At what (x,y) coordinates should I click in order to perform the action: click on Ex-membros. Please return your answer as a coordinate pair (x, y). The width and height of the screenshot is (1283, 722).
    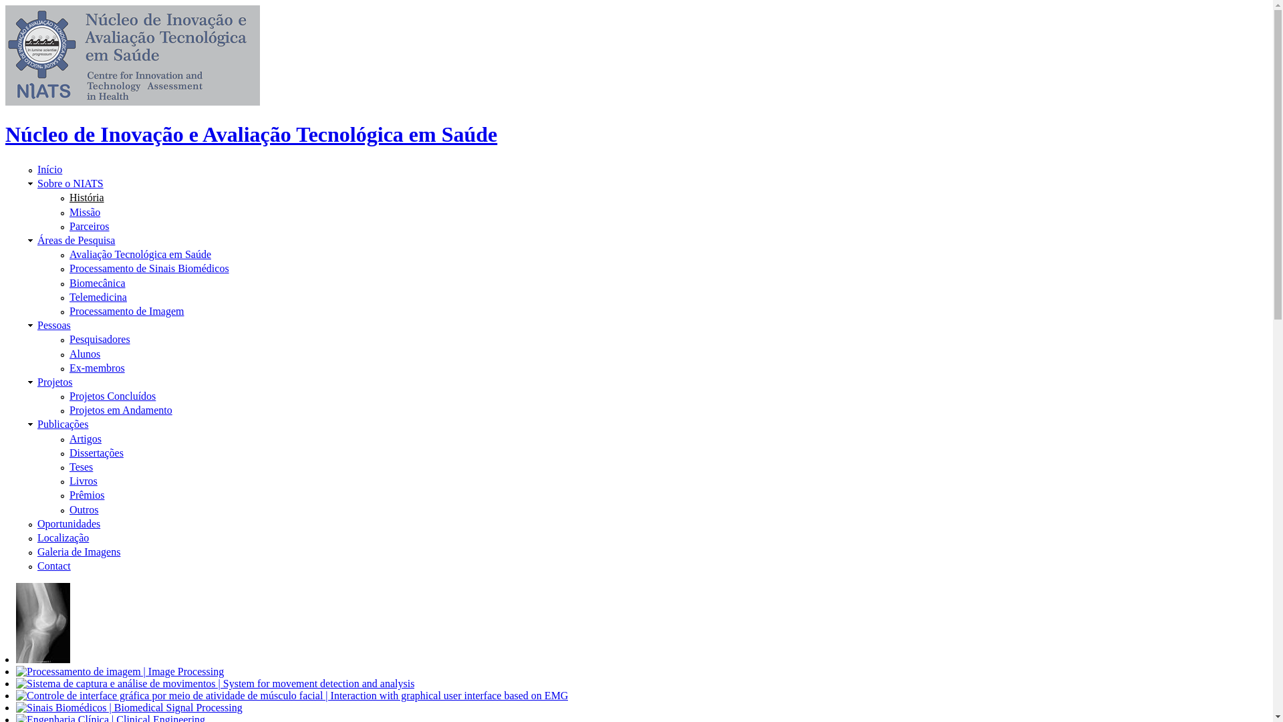
    Looking at the image, I should click on (98, 368).